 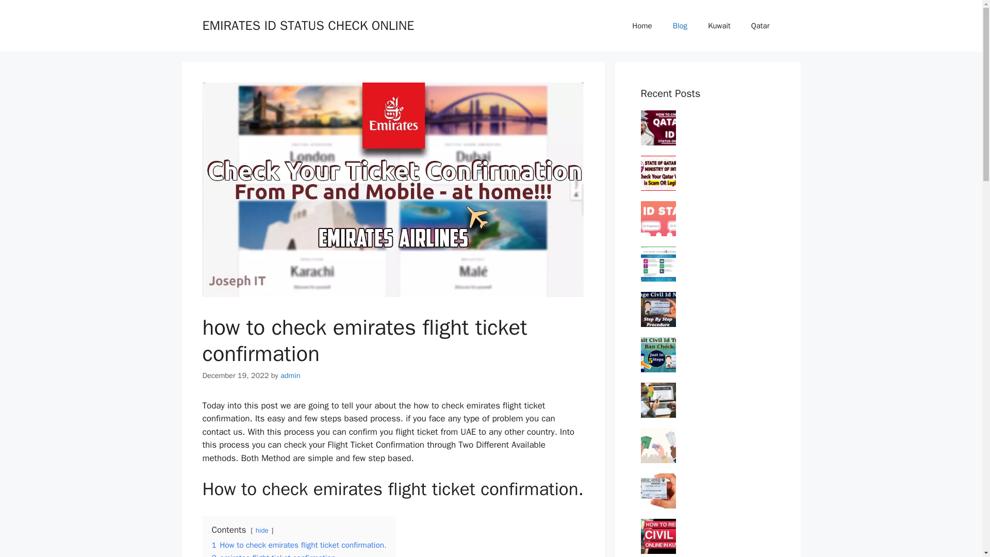 What do you see at coordinates (720, 529) in the screenshot?
I see `Civil id renewal for expatriates in Kuwait` at bounding box center [720, 529].